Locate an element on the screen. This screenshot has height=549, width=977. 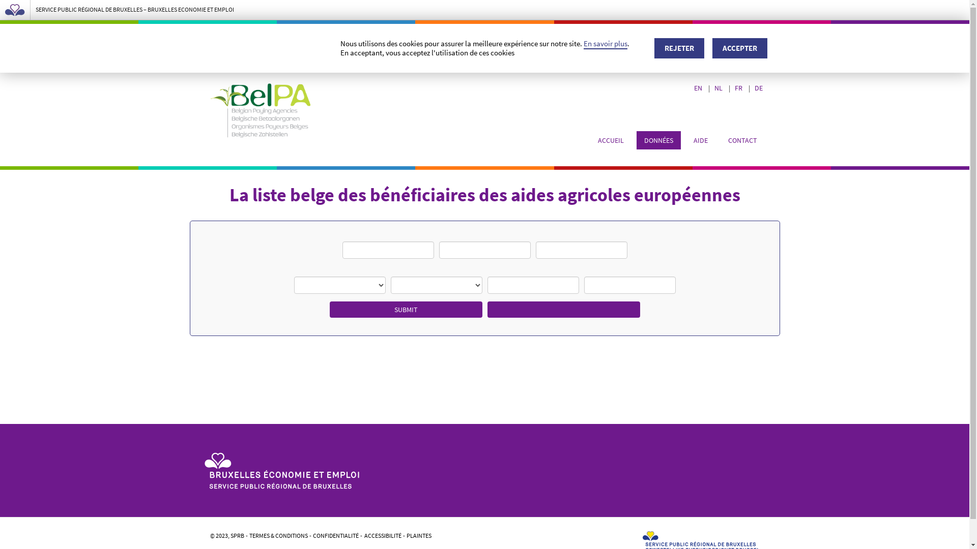
AIDE is located at coordinates (701, 140).